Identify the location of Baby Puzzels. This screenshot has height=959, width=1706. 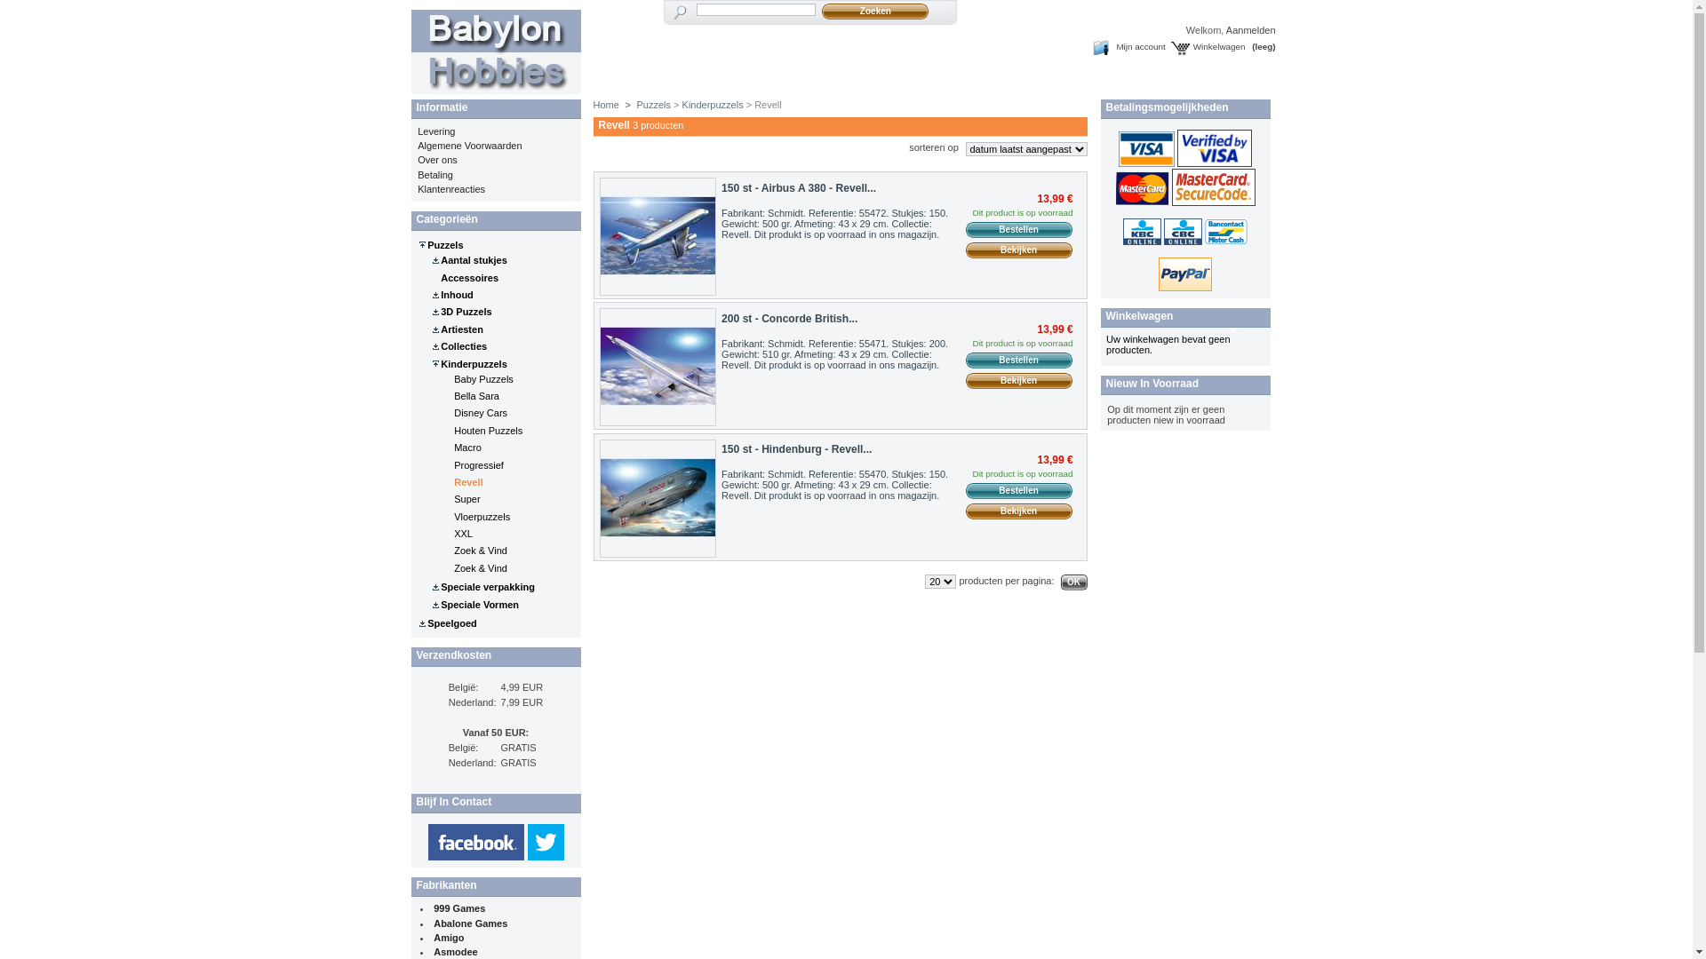
(483, 379).